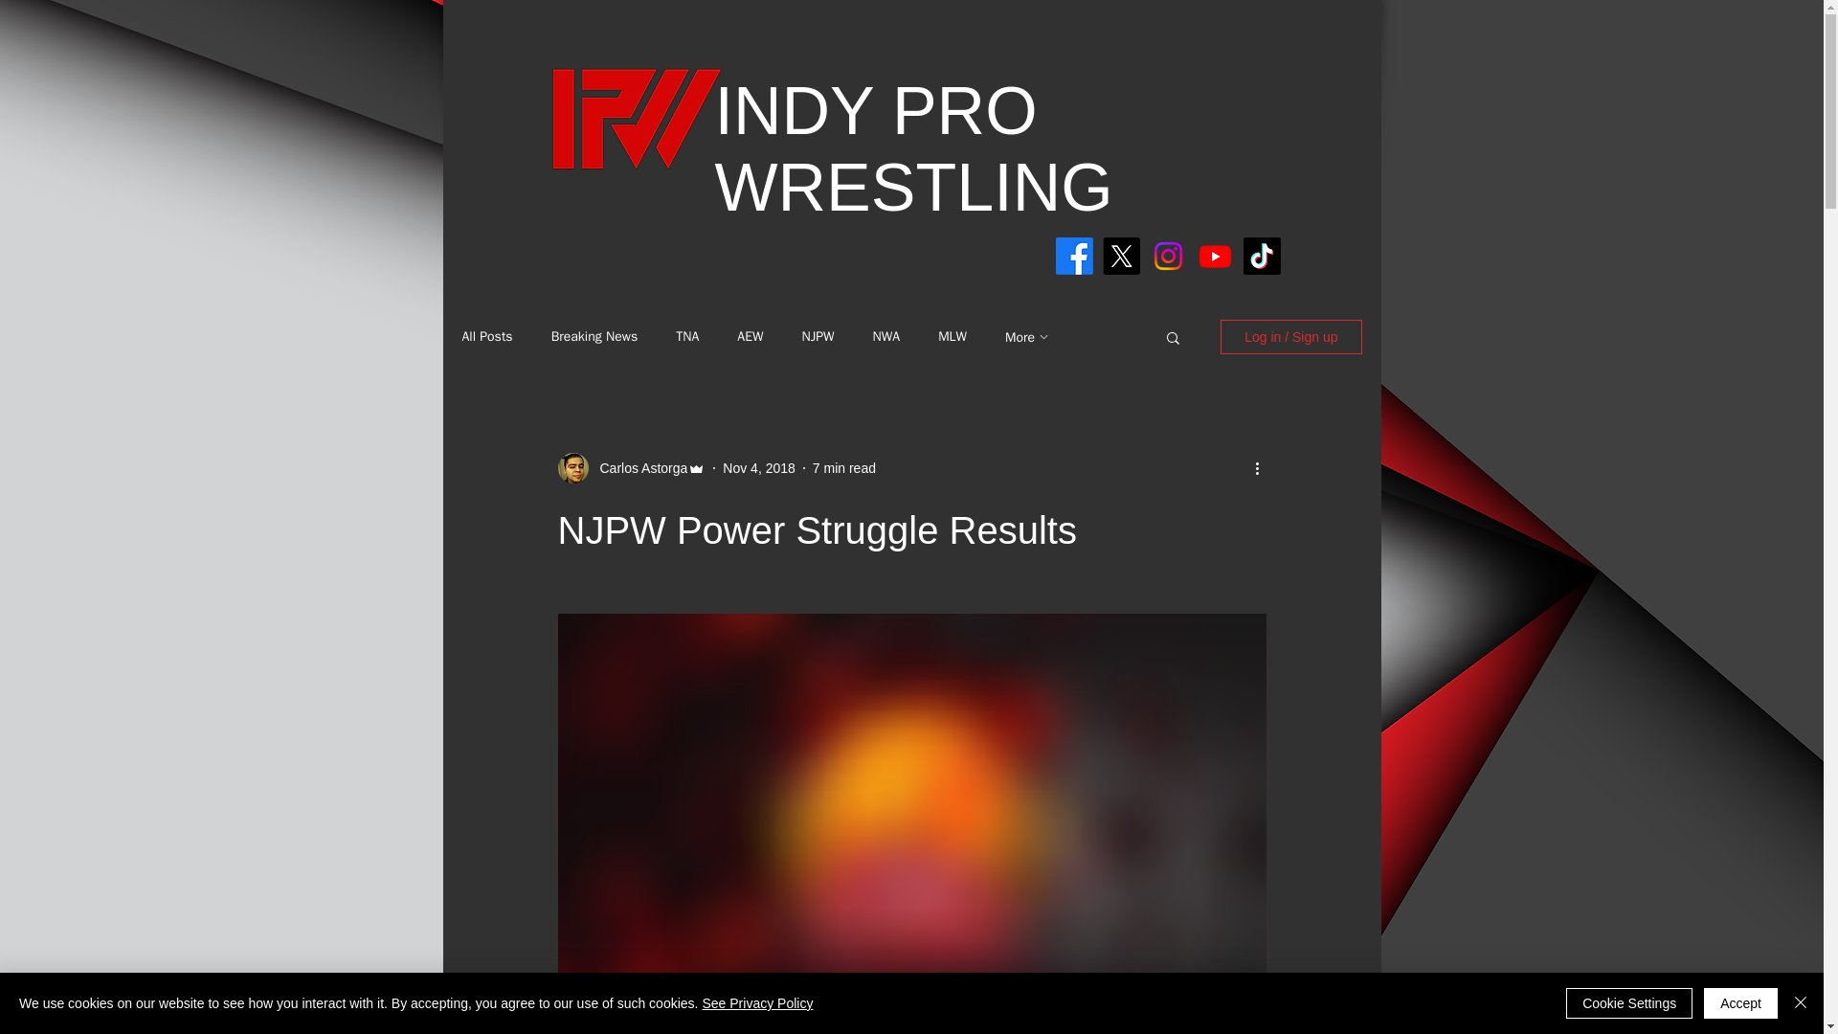  What do you see at coordinates (913, 149) in the screenshot?
I see `INDY PRO WRESTLING` at bounding box center [913, 149].